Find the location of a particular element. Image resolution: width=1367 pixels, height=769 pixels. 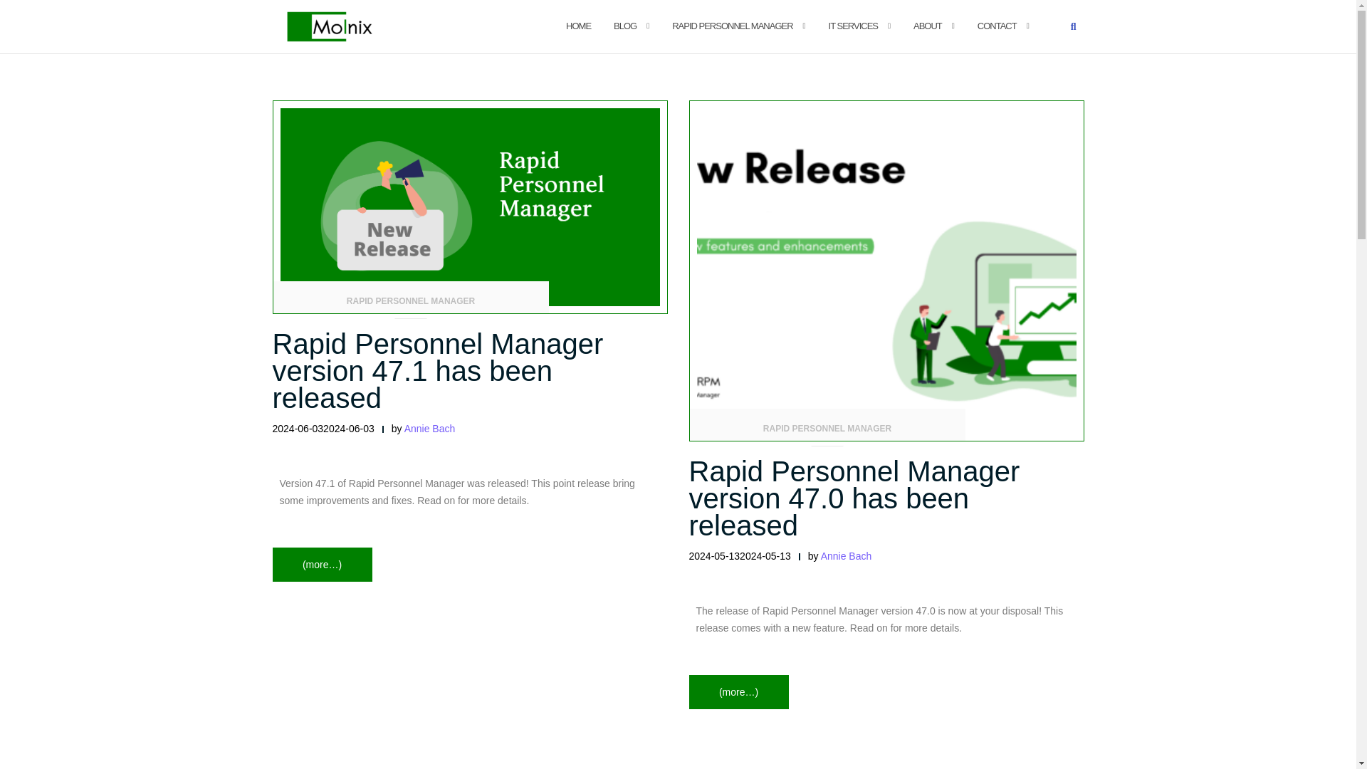

RAPID PERSONNEL MANAGER is located at coordinates (412, 306).